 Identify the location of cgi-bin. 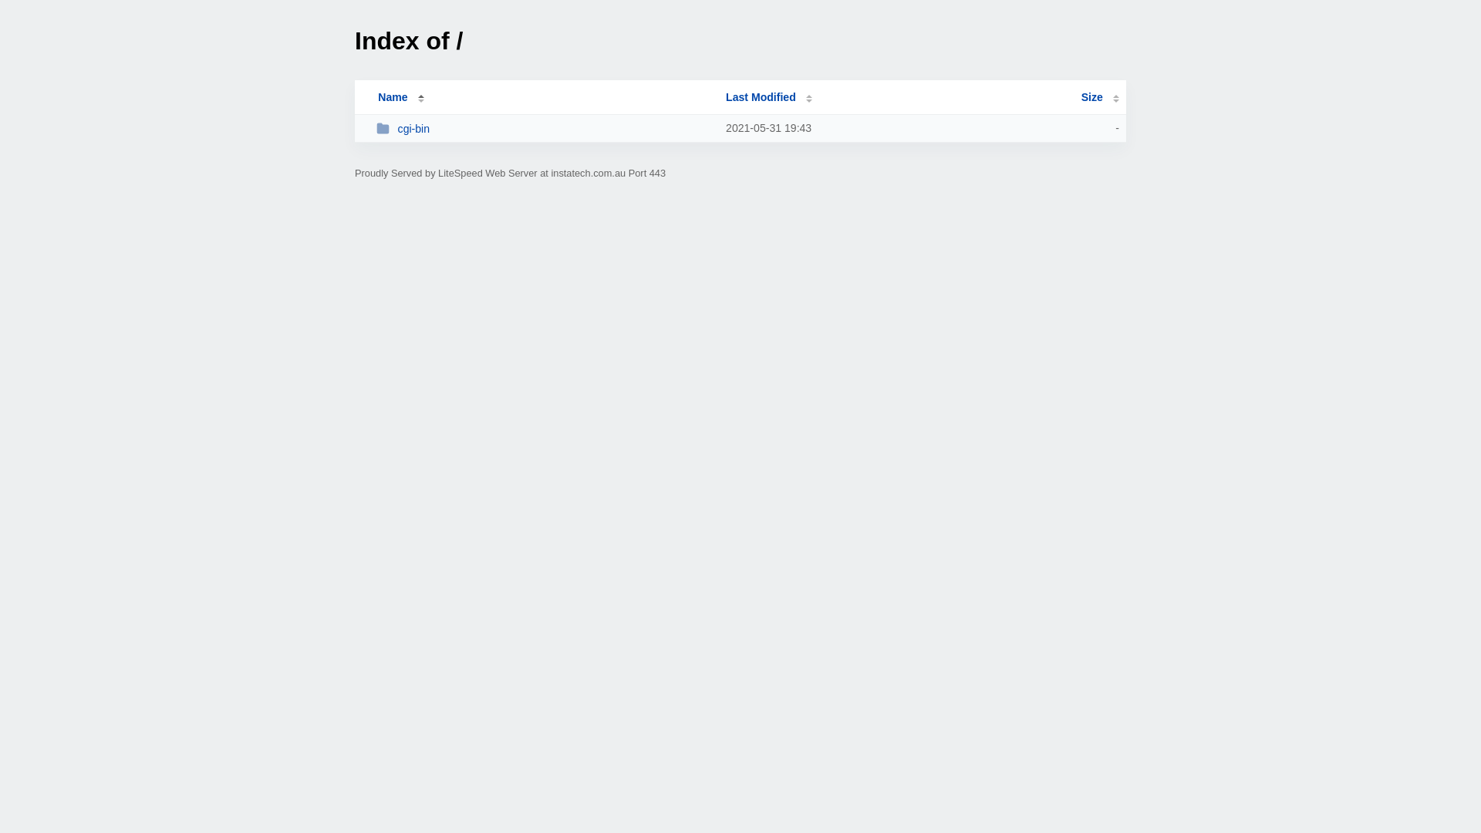
(545, 128).